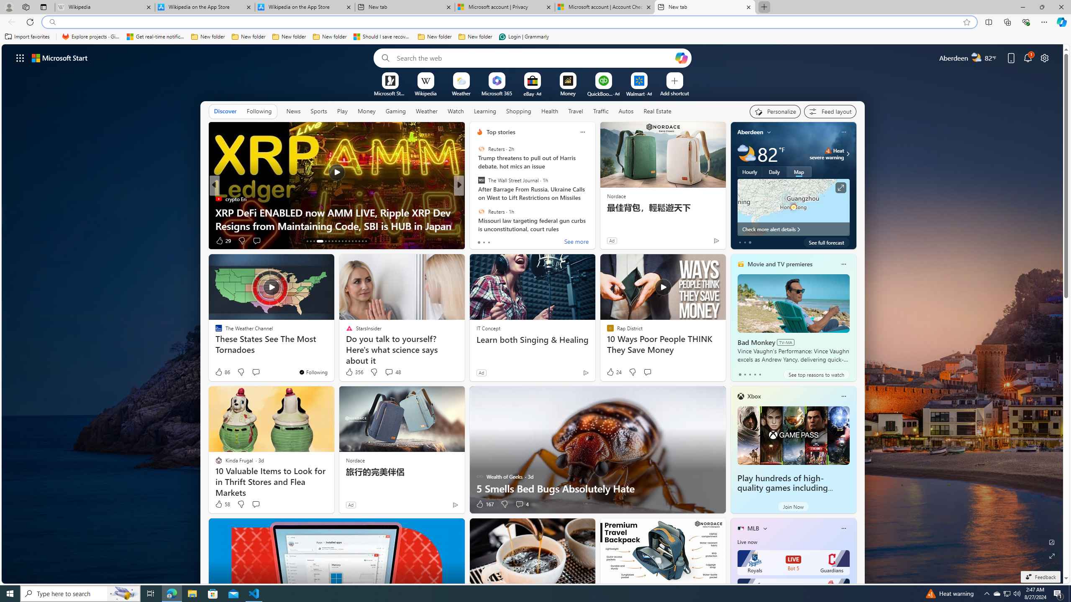 Image resolution: width=1071 pixels, height=602 pixels. I want to click on Check more alert details, so click(793, 229).